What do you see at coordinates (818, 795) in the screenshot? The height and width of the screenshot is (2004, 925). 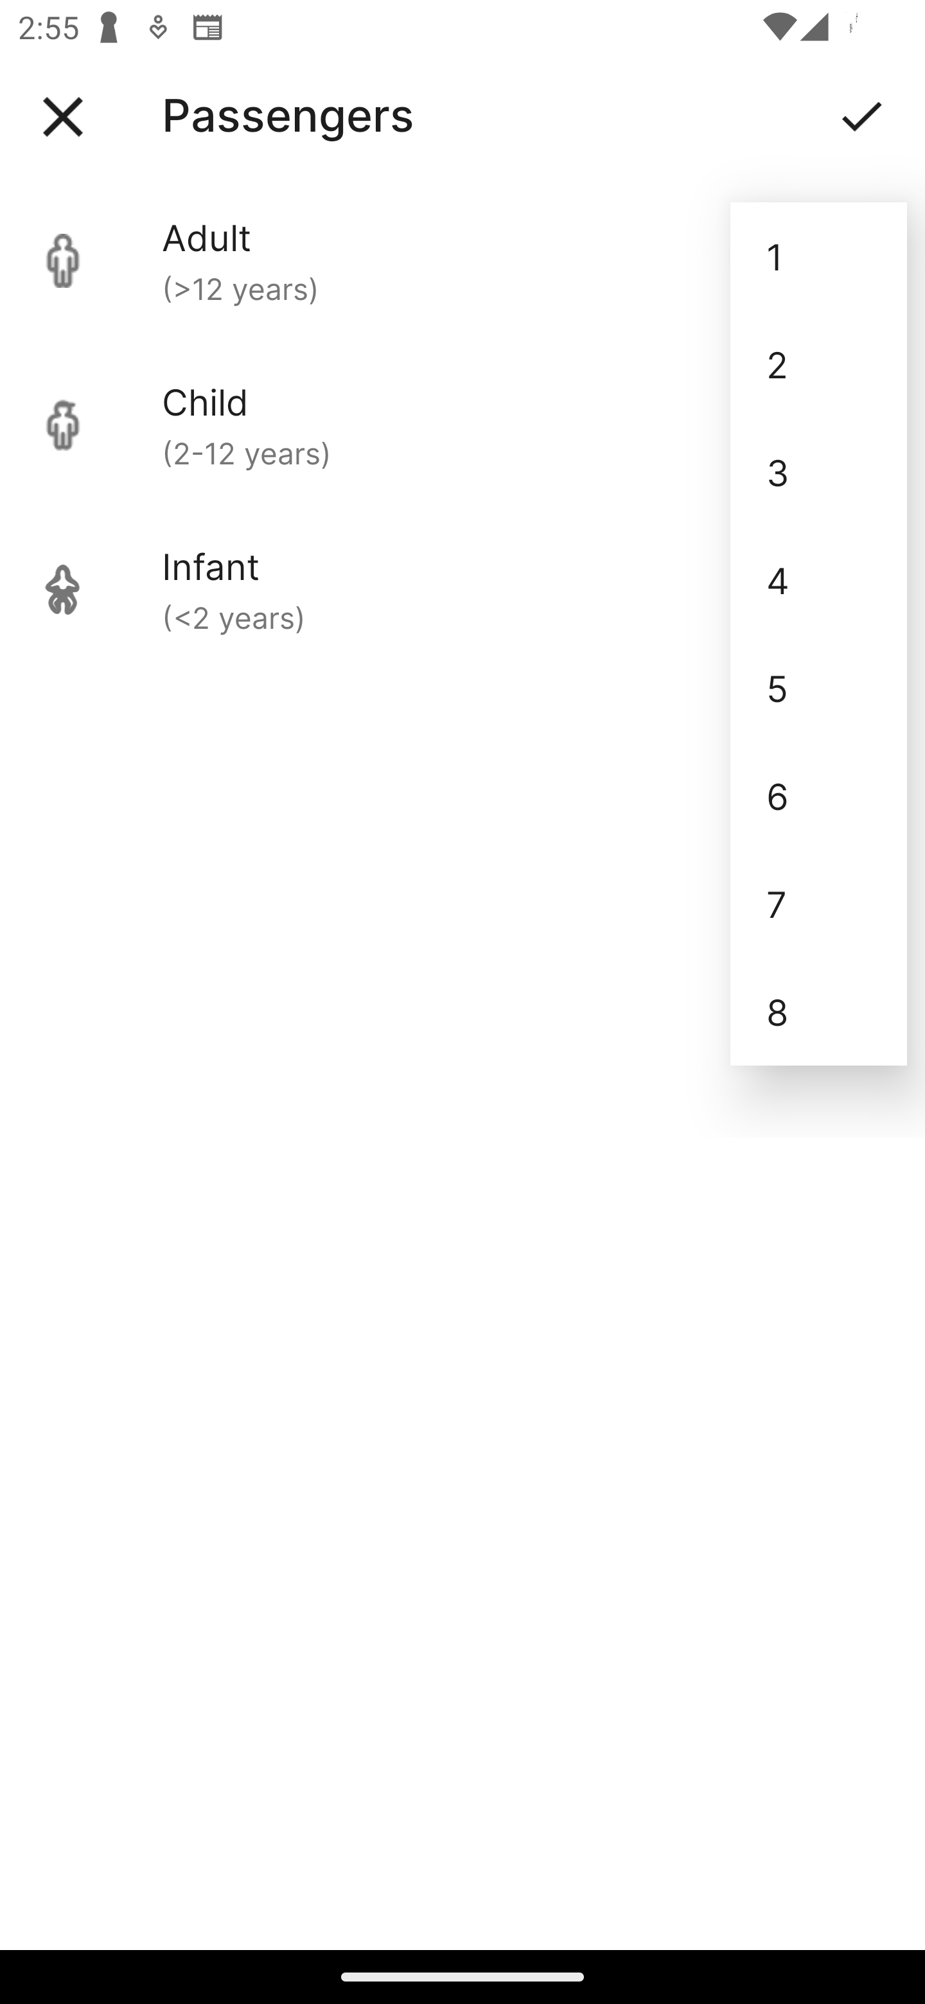 I see `6` at bounding box center [818, 795].